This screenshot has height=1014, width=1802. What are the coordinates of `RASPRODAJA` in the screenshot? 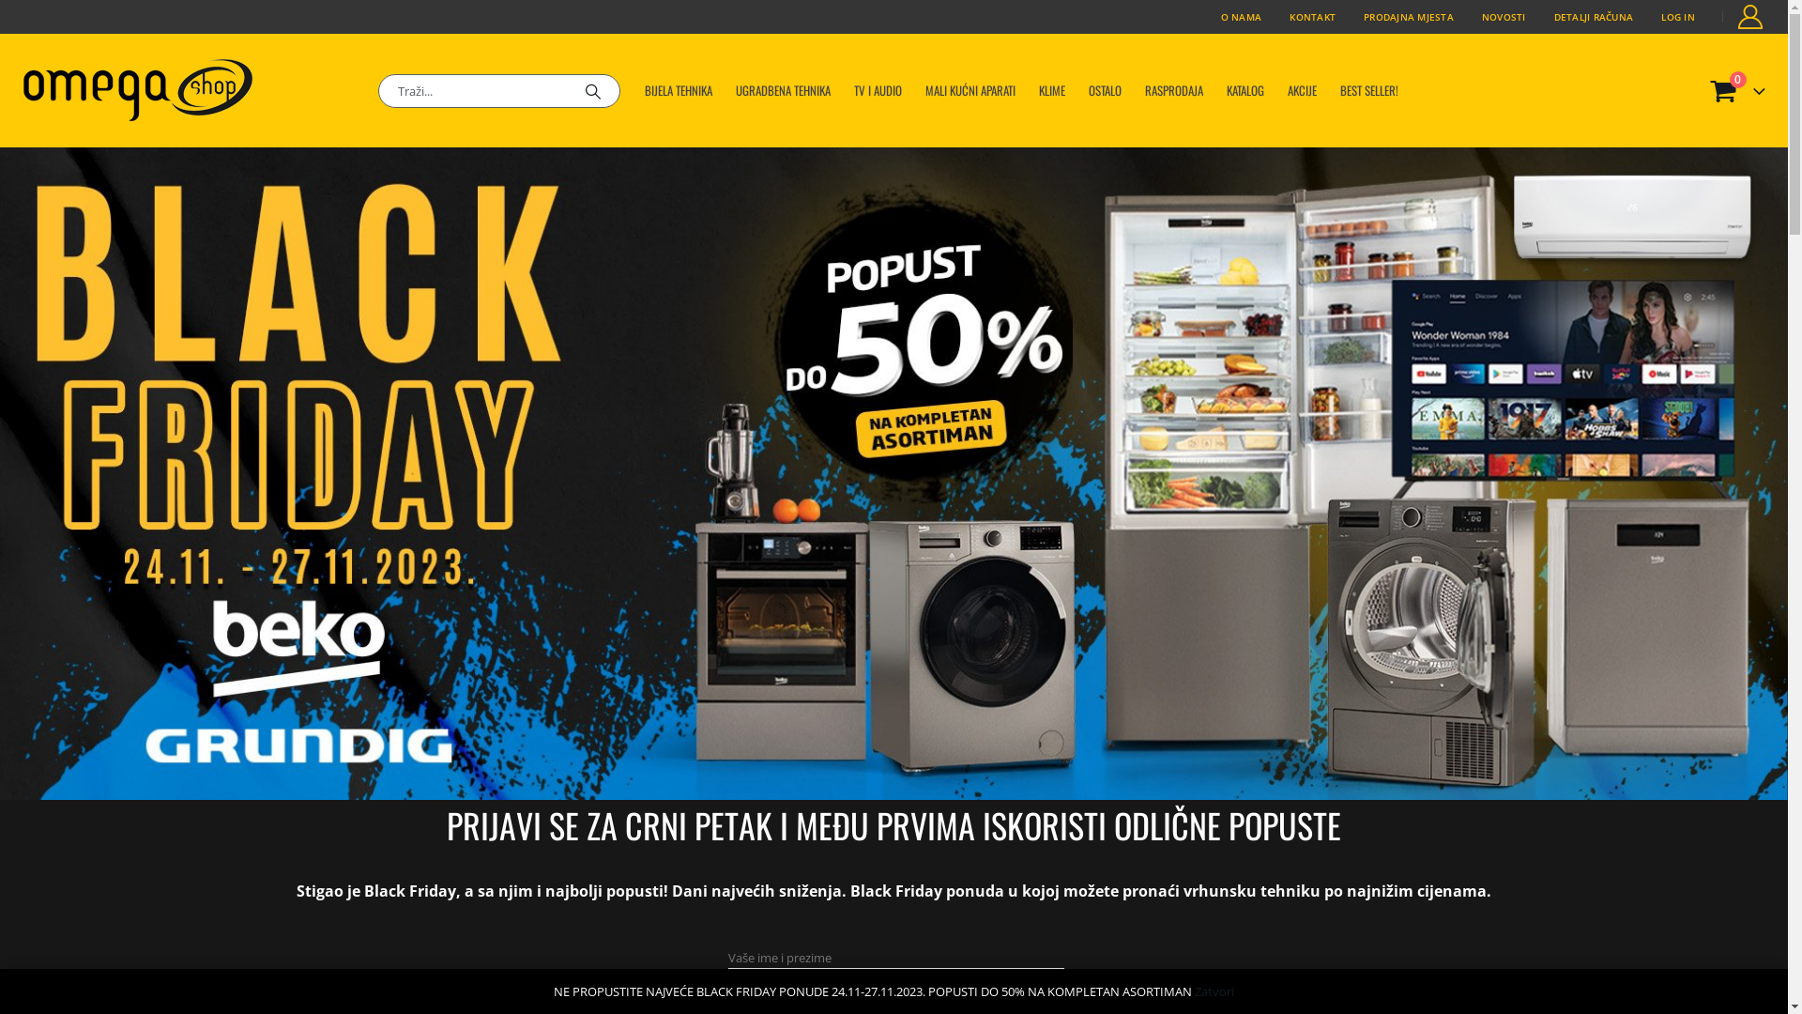 It's located at (1174, 90).